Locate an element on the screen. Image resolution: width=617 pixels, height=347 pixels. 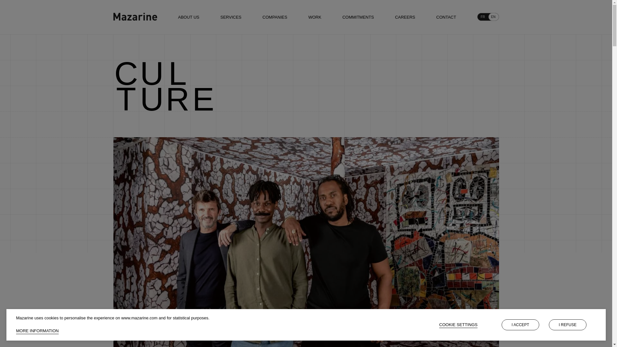
SERVICES is located at coordinates (231, 17).